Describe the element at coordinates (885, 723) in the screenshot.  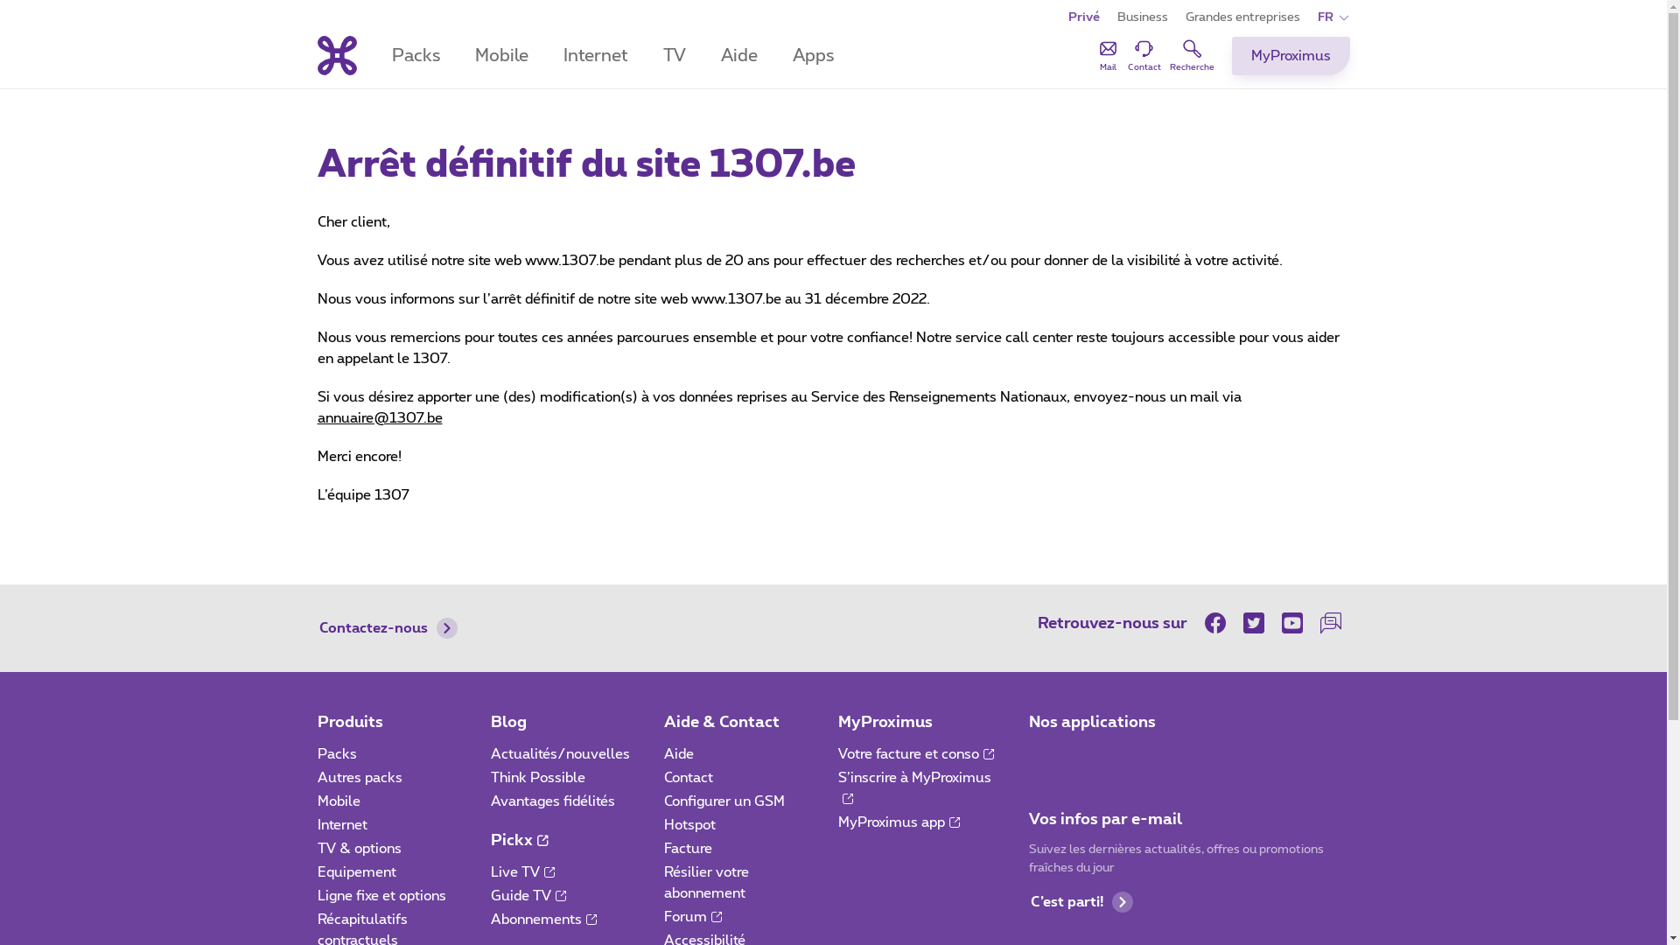
I see `MyProximus` at that location.